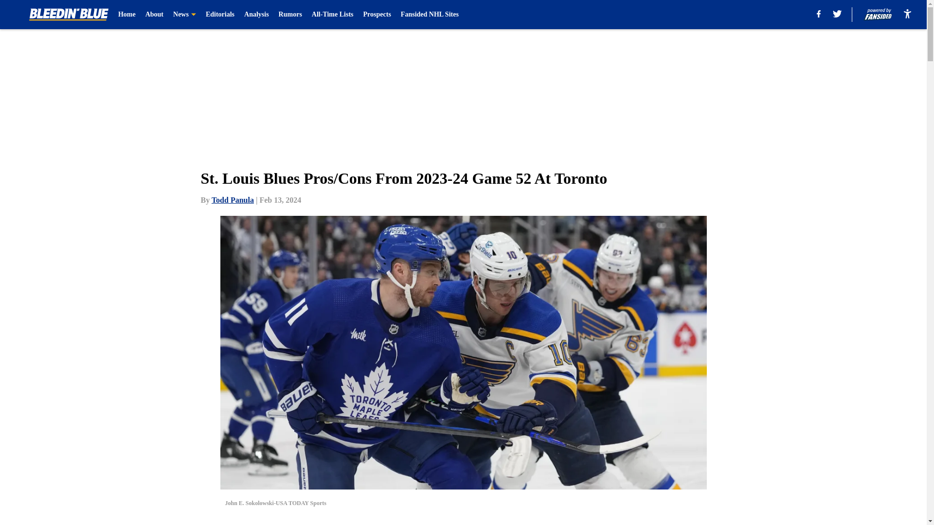 The width and height of the screenshot is (934, 525). I want to click on Analysis, so click(256, 15).